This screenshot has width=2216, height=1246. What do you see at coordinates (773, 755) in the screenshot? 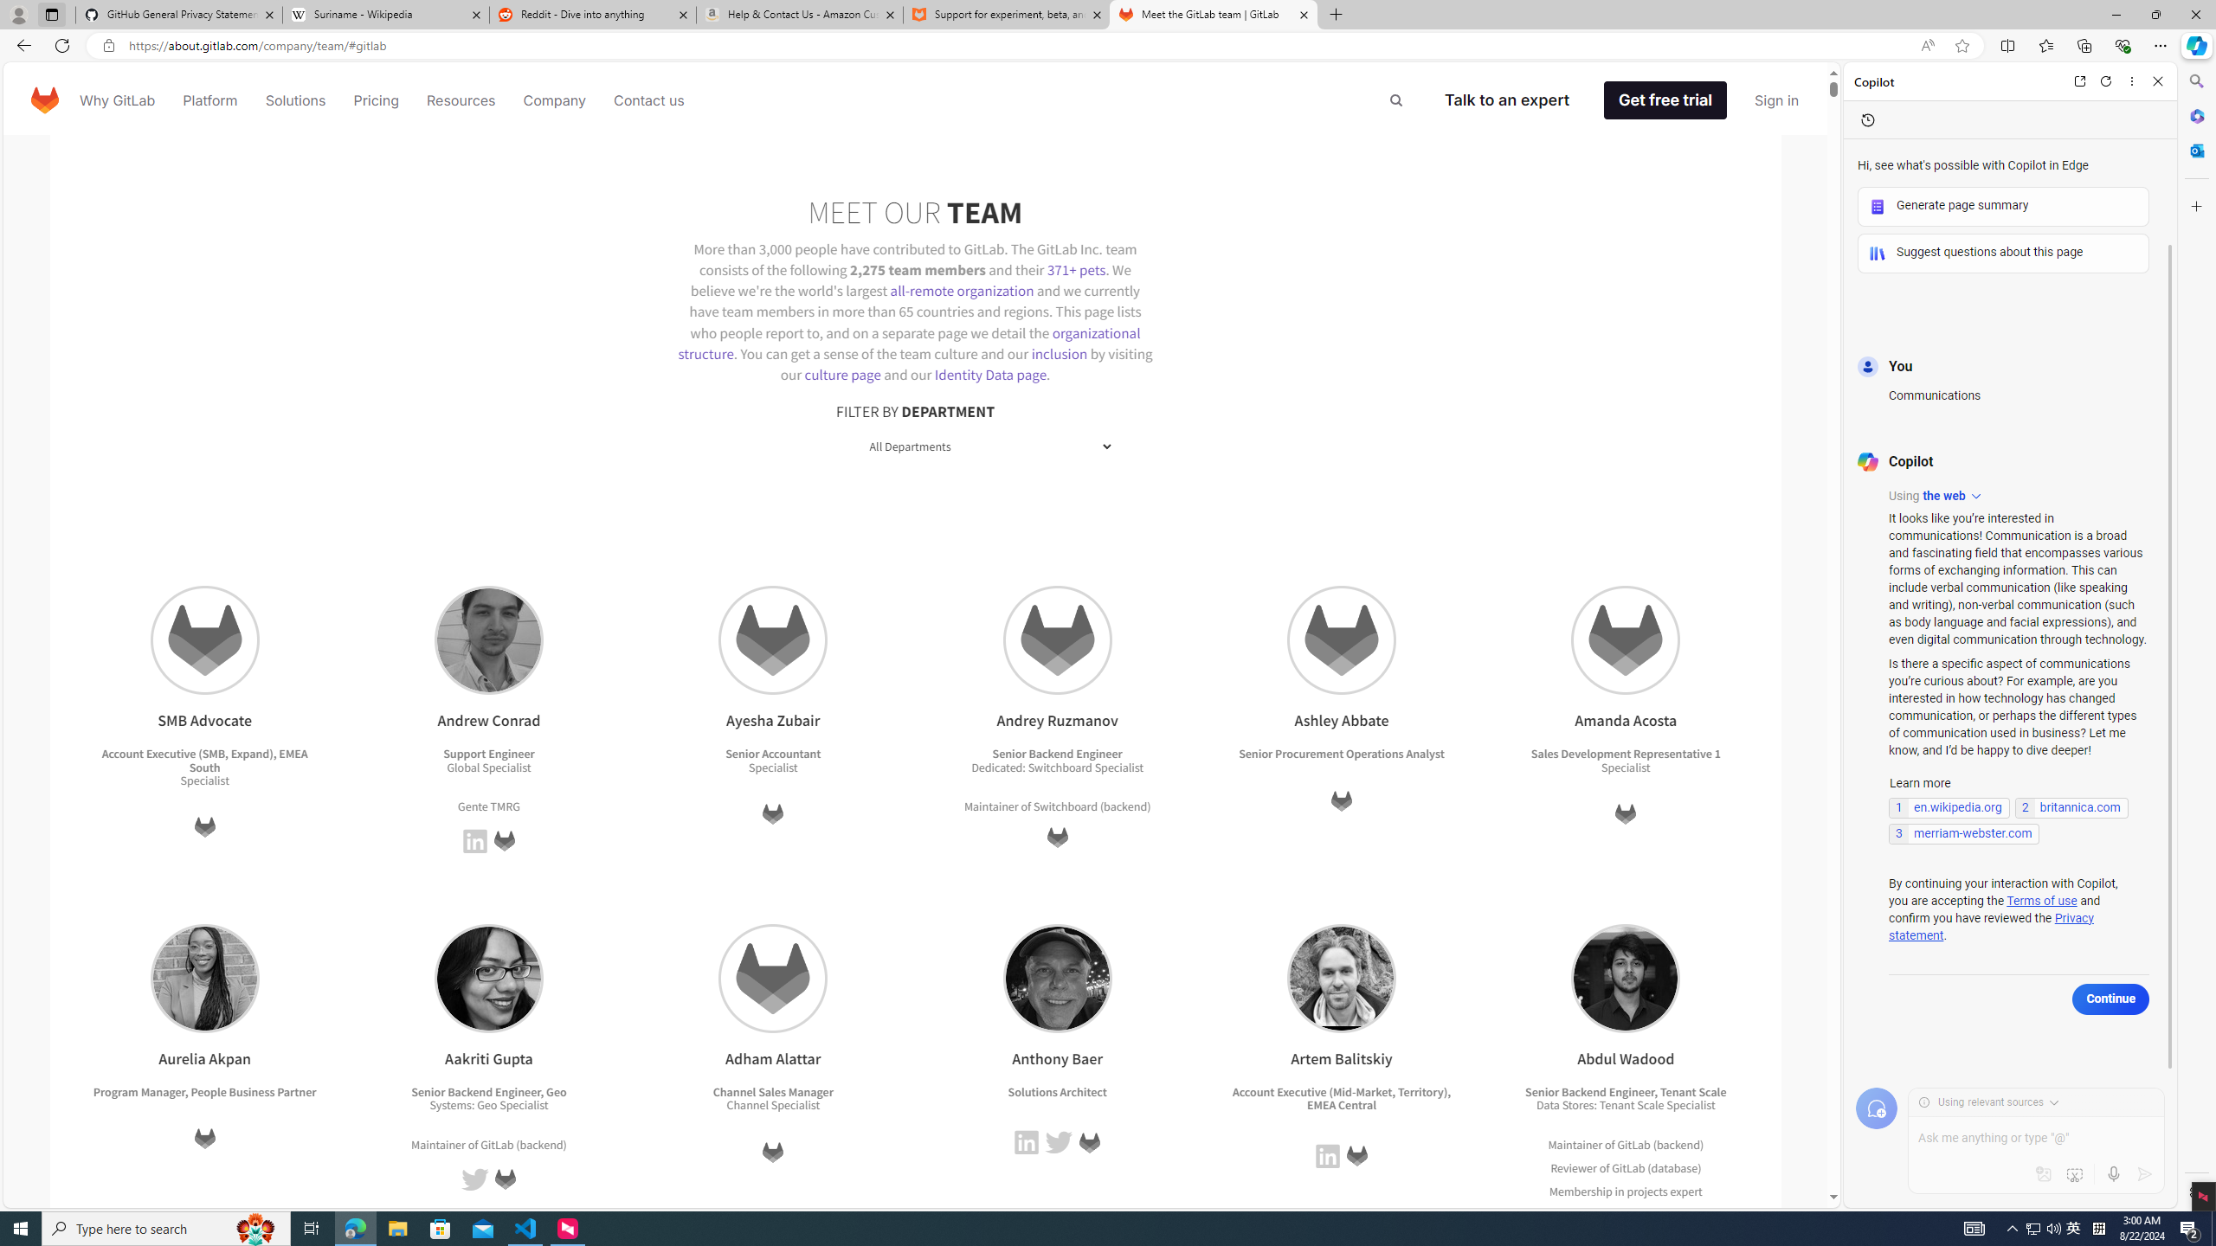
I see `Senior Accountant` at bounding box center [773, 755].